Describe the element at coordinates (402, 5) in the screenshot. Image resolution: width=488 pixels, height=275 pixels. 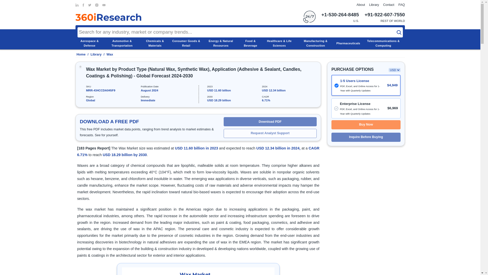
I see `FAQ` at that location.